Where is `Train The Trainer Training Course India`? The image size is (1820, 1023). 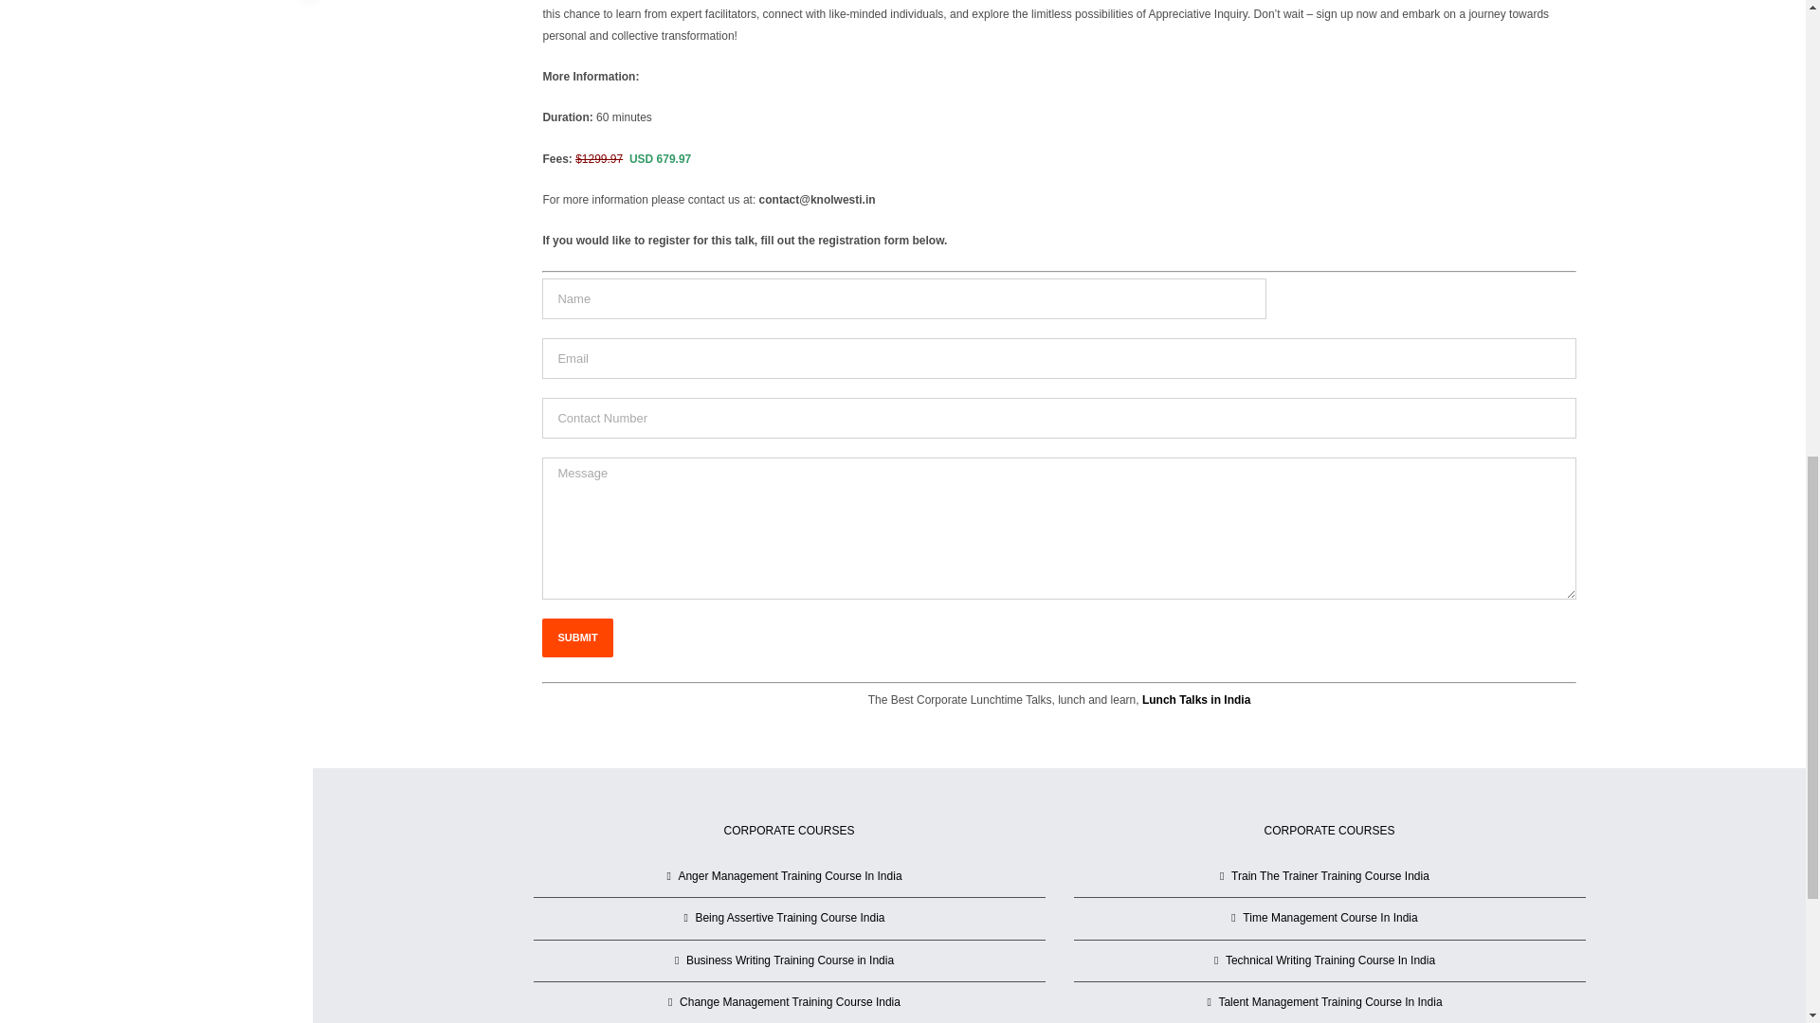
Train The Trainer Training Course India is located at coordinates (1330, 876).